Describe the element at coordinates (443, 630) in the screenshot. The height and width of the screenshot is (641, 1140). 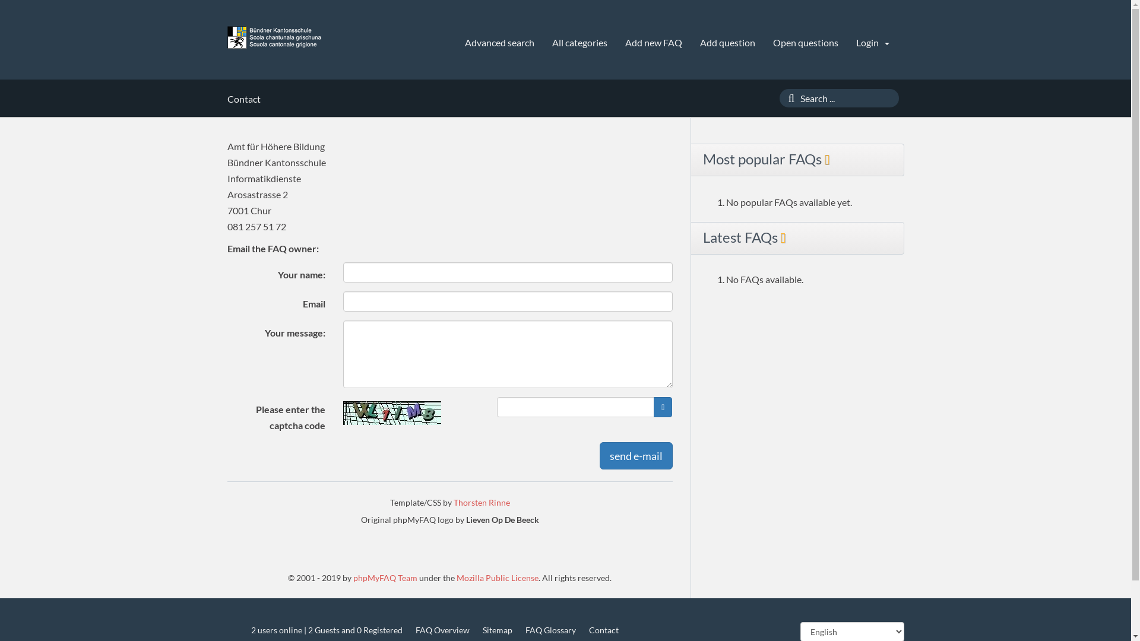
I see `FAQ Overview` at that location.